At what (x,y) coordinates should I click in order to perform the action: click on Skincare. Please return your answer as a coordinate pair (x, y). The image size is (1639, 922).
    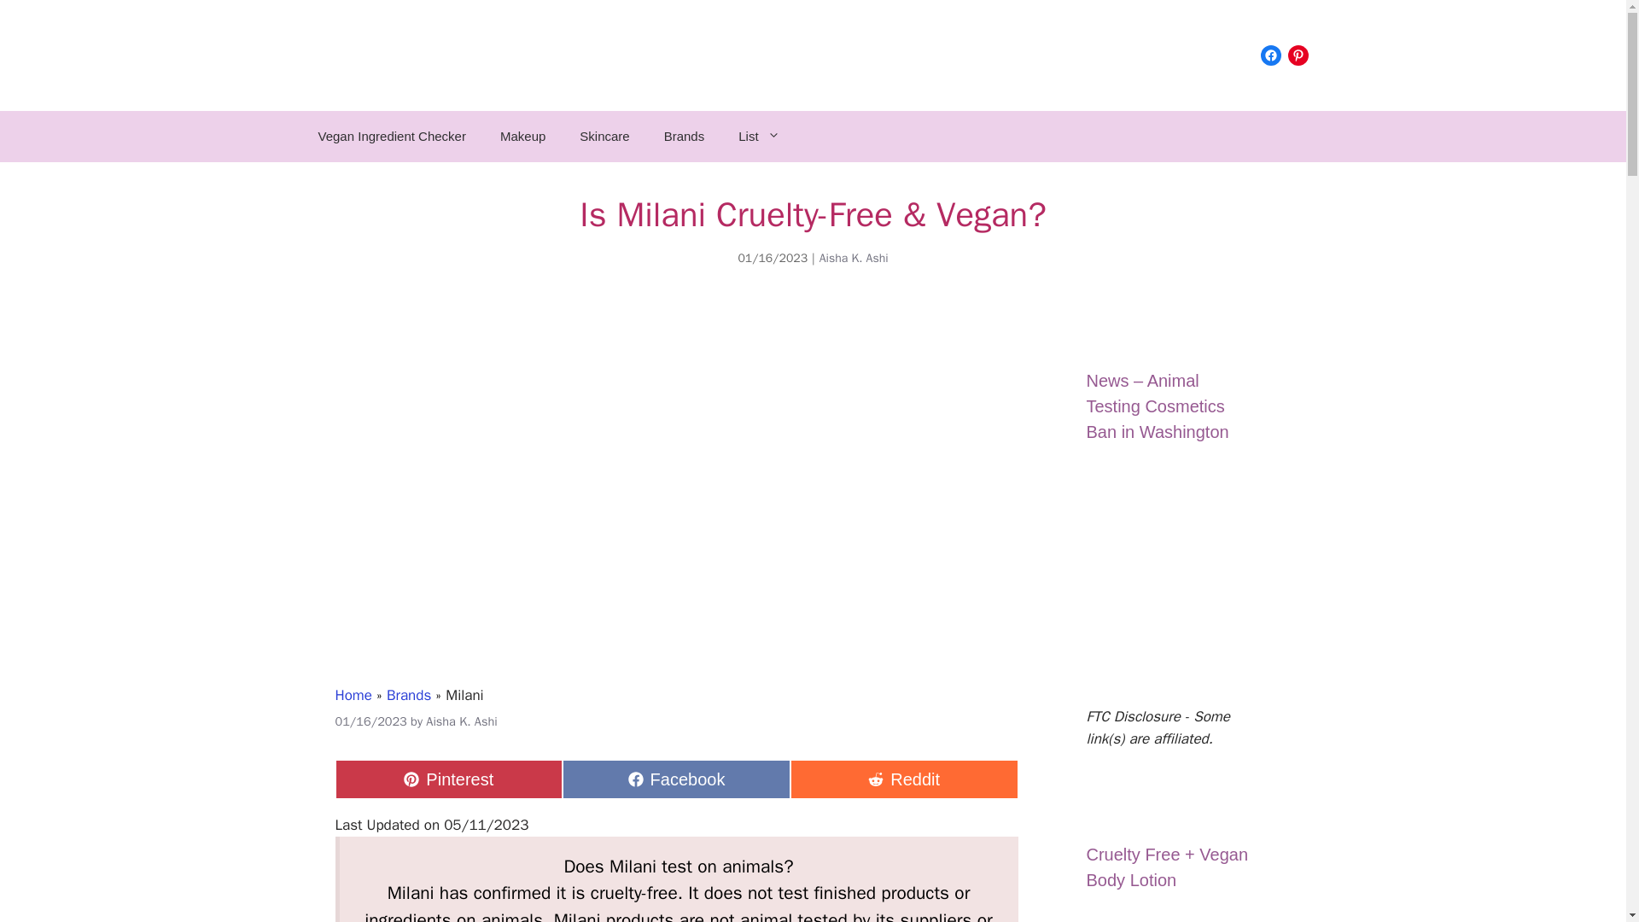
    Looking at the image, I should click on (685, 137).